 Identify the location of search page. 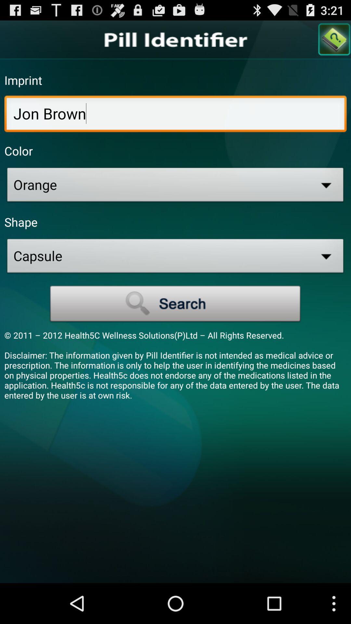
(334, 40).